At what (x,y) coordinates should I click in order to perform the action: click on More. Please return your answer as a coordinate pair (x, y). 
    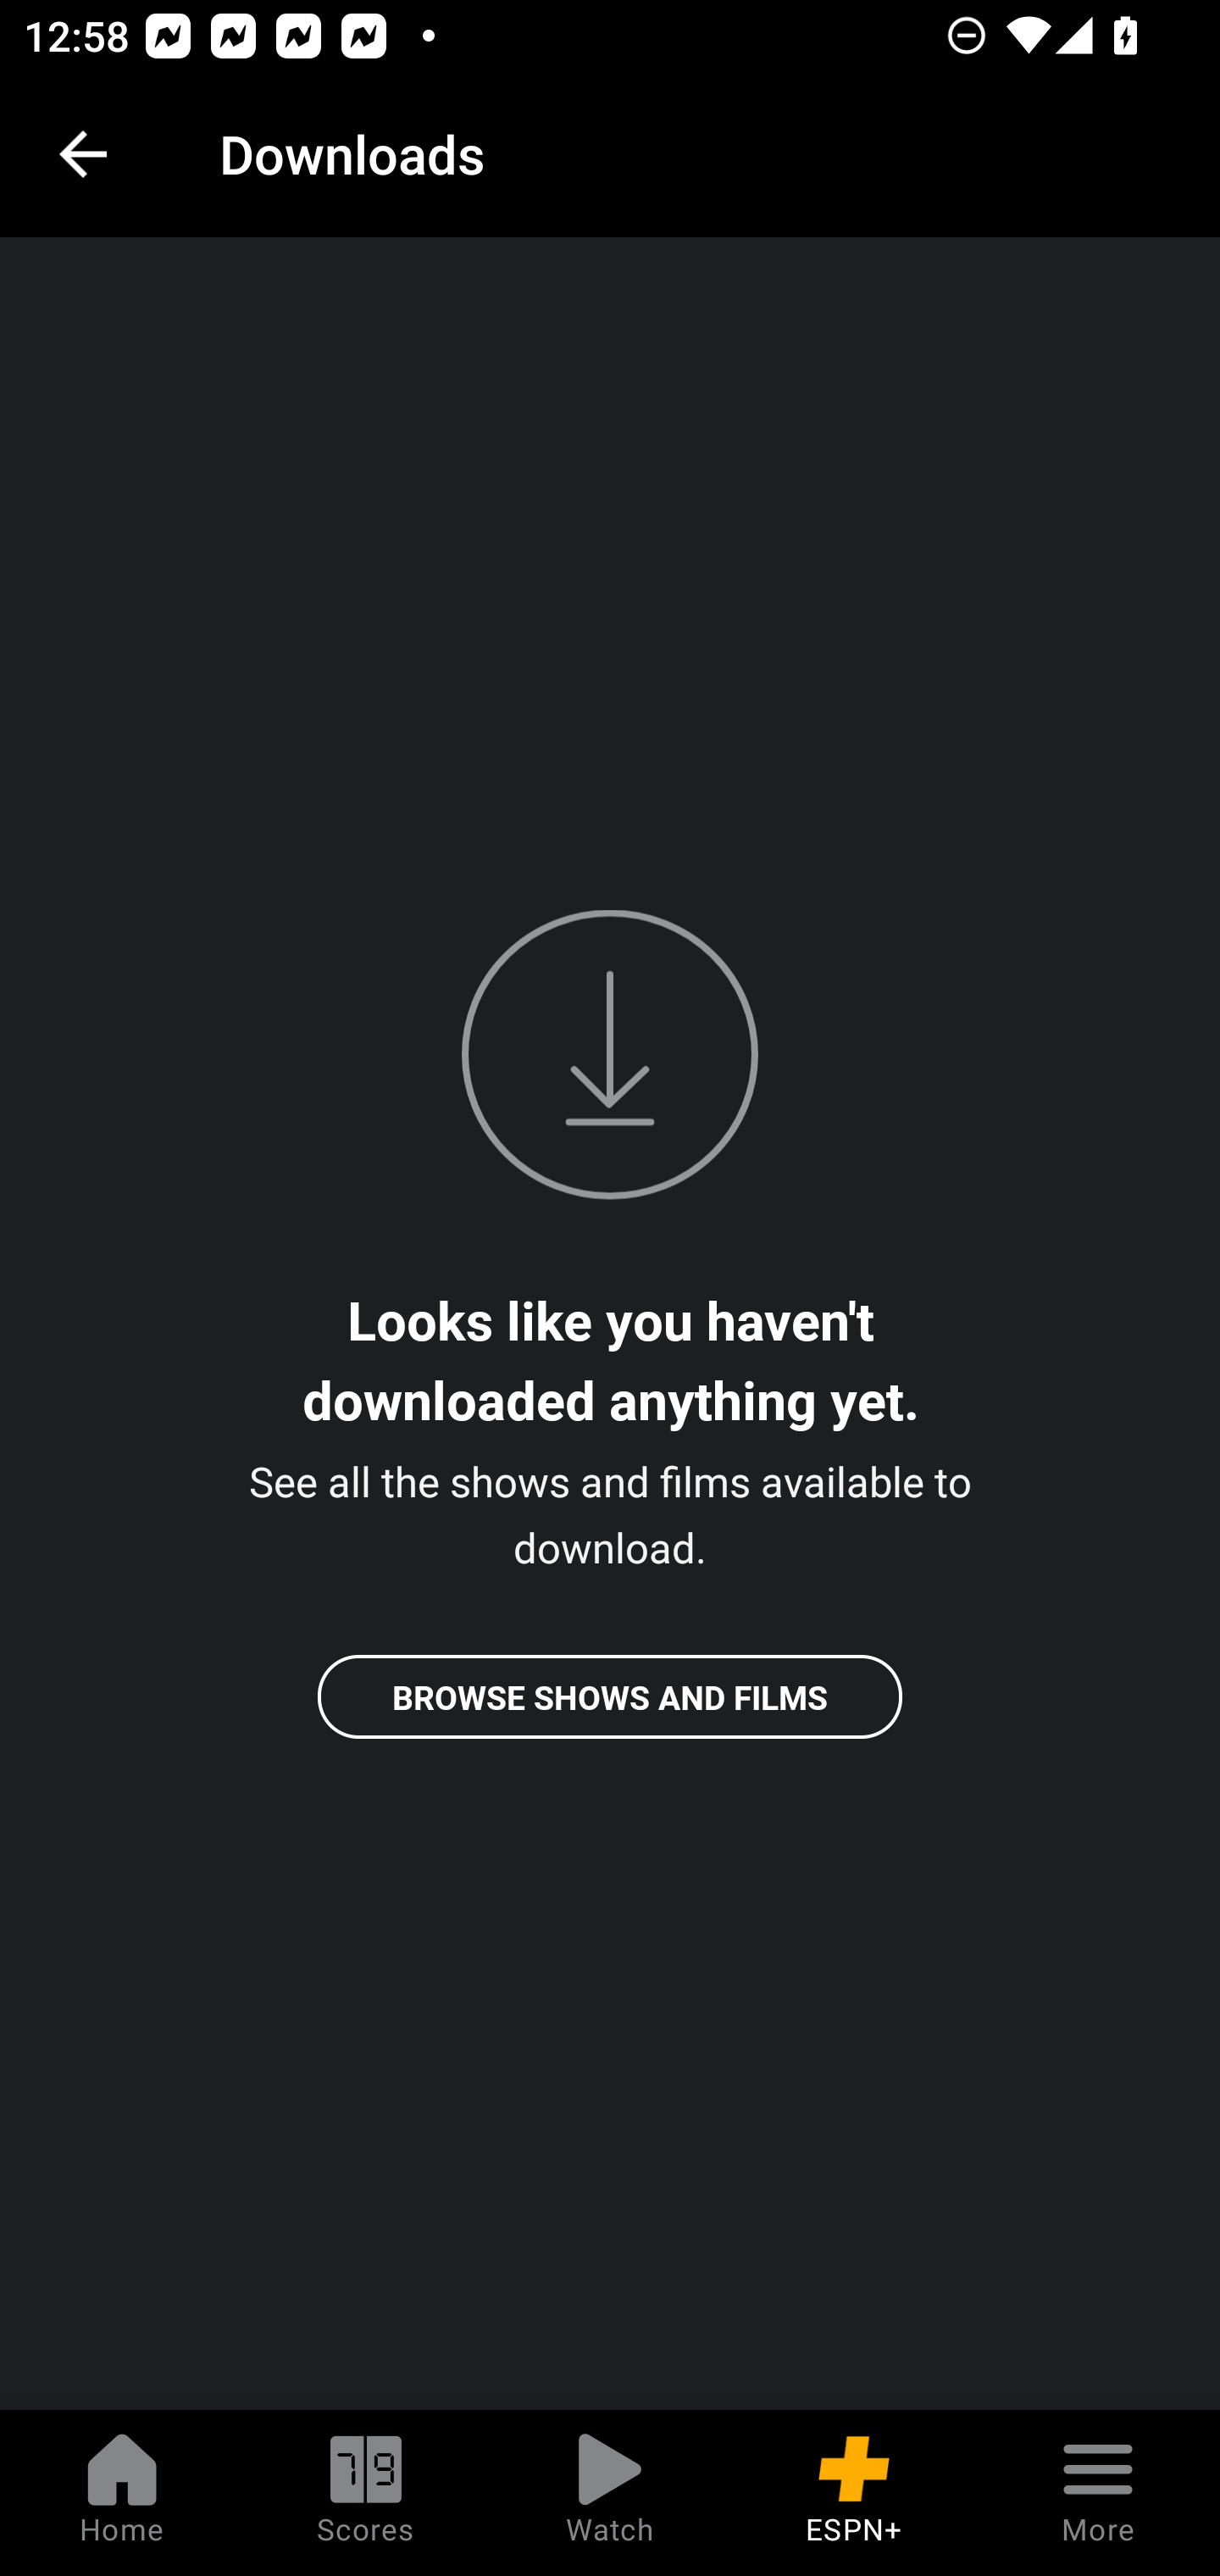
    Looking at the image, I should click on (1098, 2493).